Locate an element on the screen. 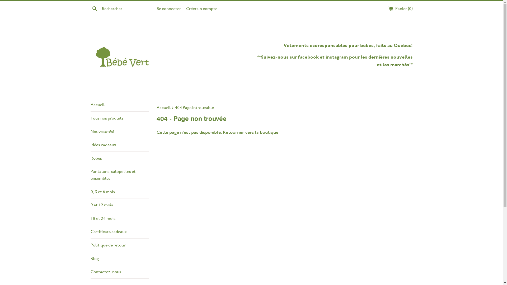 The image size is (507, 285). Pantalons, salopettes et ensembles is located at coordinates (119, 175).